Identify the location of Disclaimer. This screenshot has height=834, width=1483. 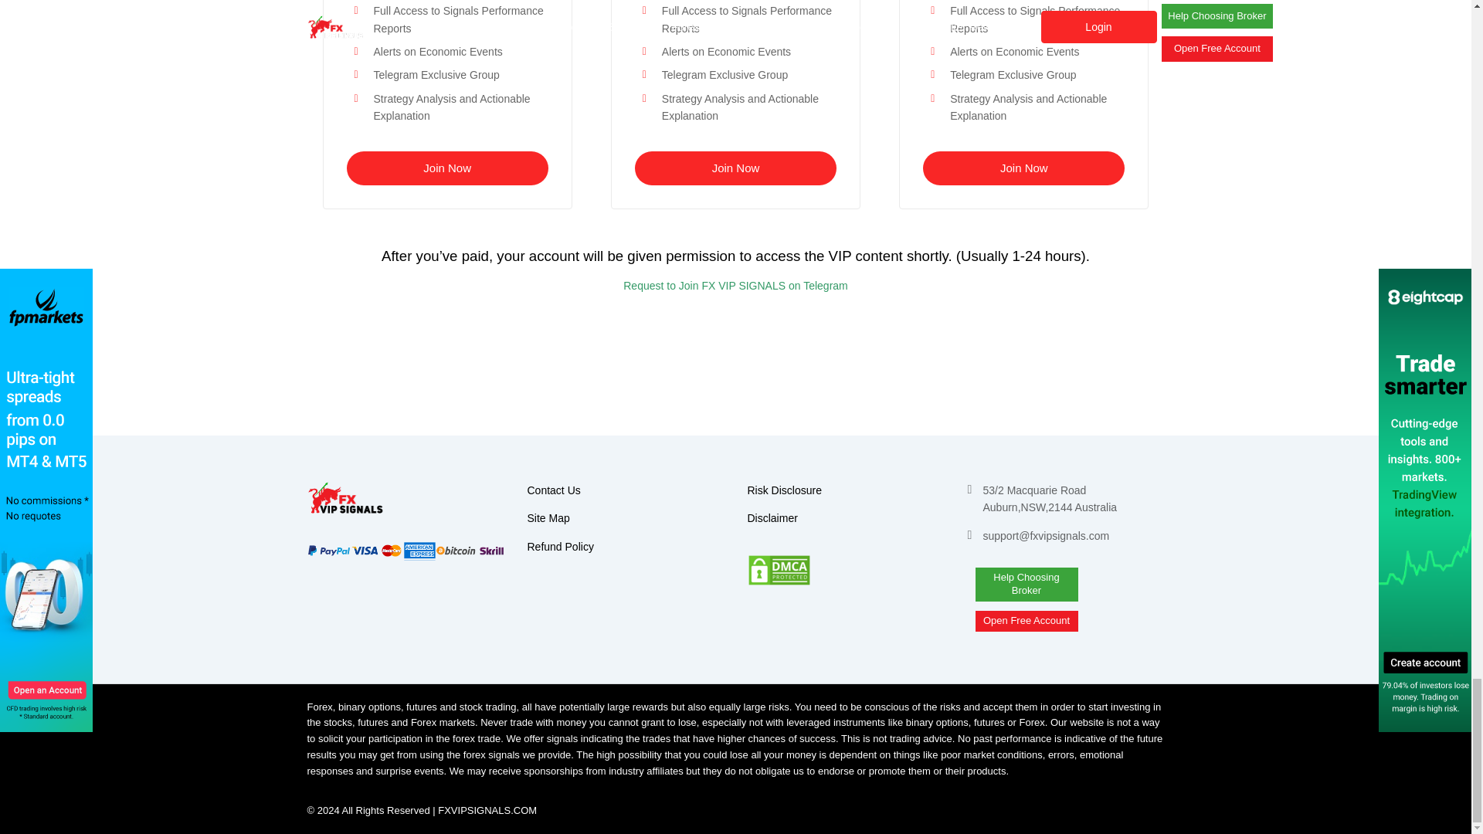
(772, 517).